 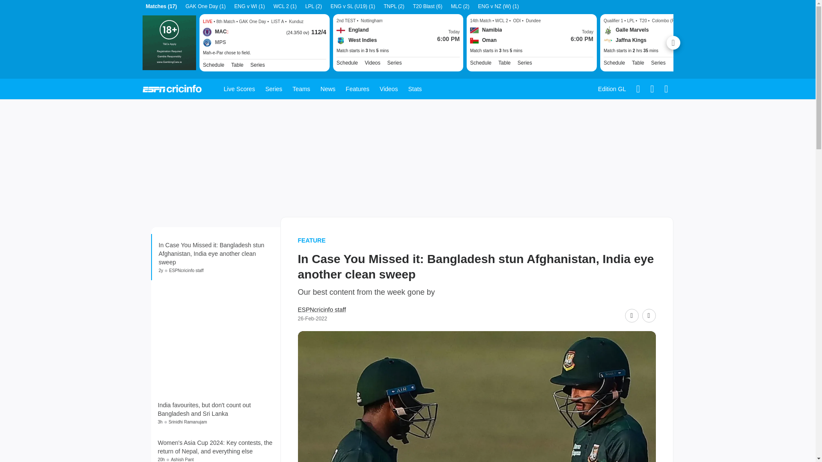 What do you see at coordinates (394, 62) in the screenshot?
I see `West Indies tour of England` at bounding box center [394, 62].